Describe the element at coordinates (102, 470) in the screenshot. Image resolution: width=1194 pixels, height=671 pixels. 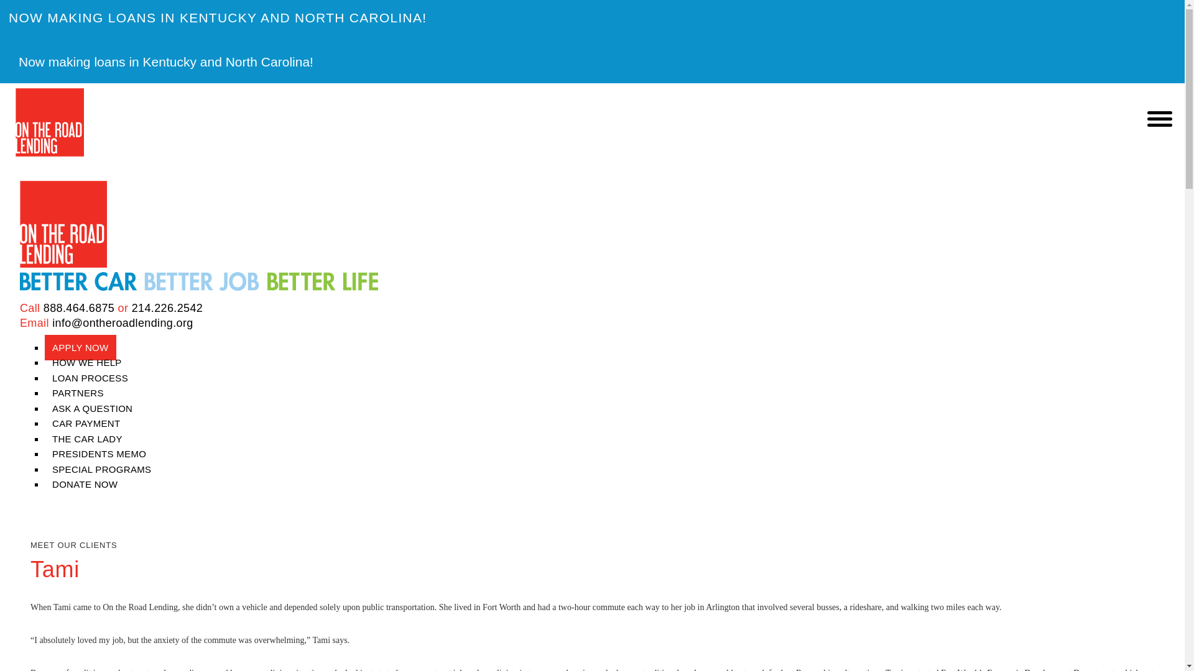
I see `SPECIAL PROGRAMS` at that location.